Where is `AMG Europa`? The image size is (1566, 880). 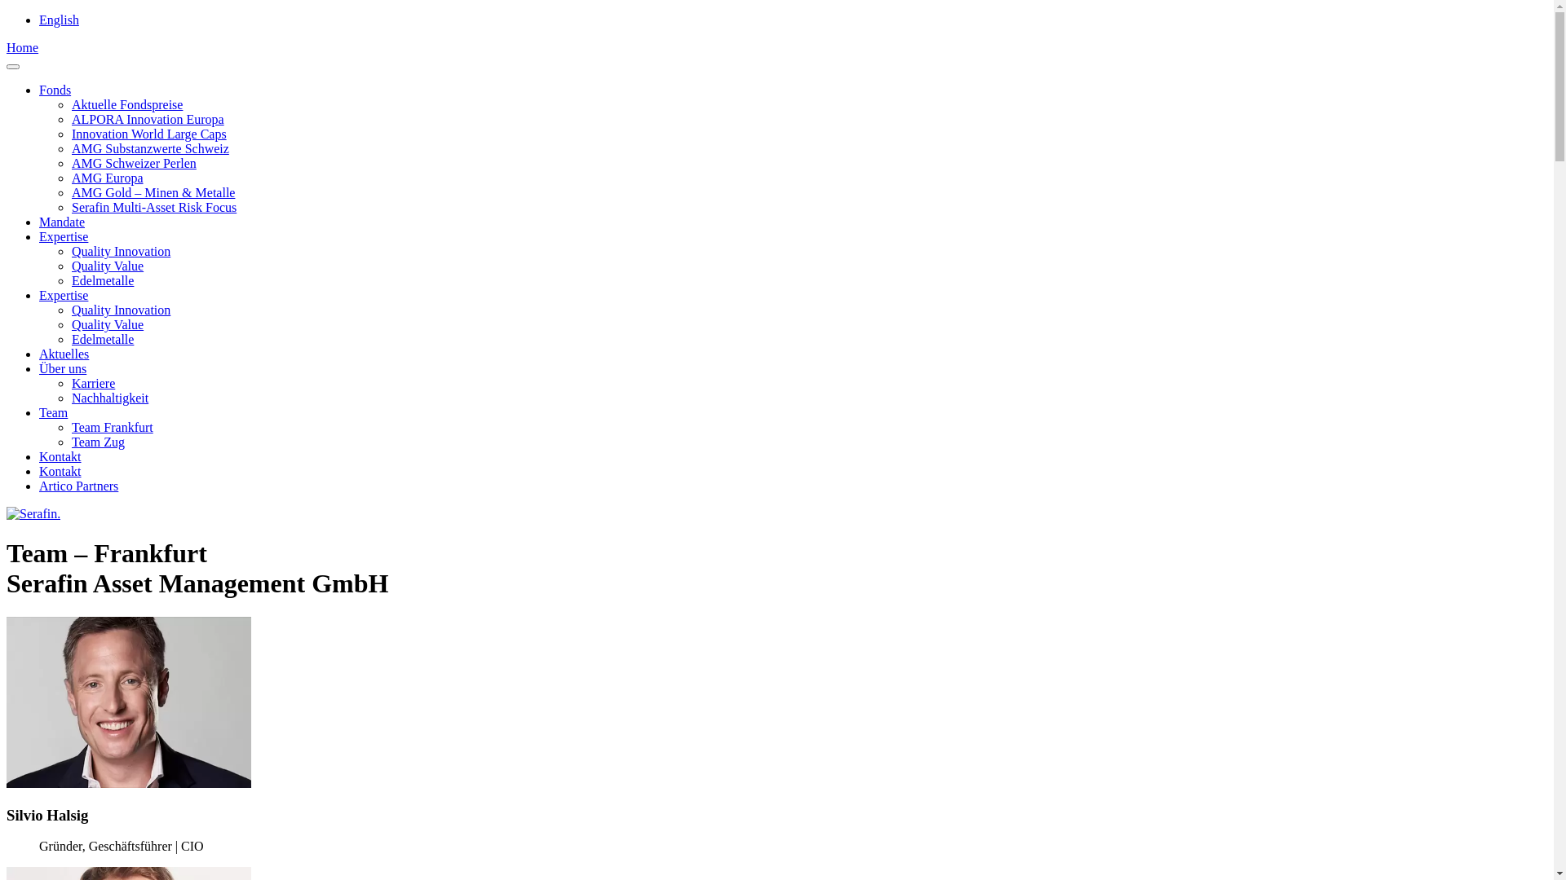
AMG Europa is located at coordinates (108, 178).